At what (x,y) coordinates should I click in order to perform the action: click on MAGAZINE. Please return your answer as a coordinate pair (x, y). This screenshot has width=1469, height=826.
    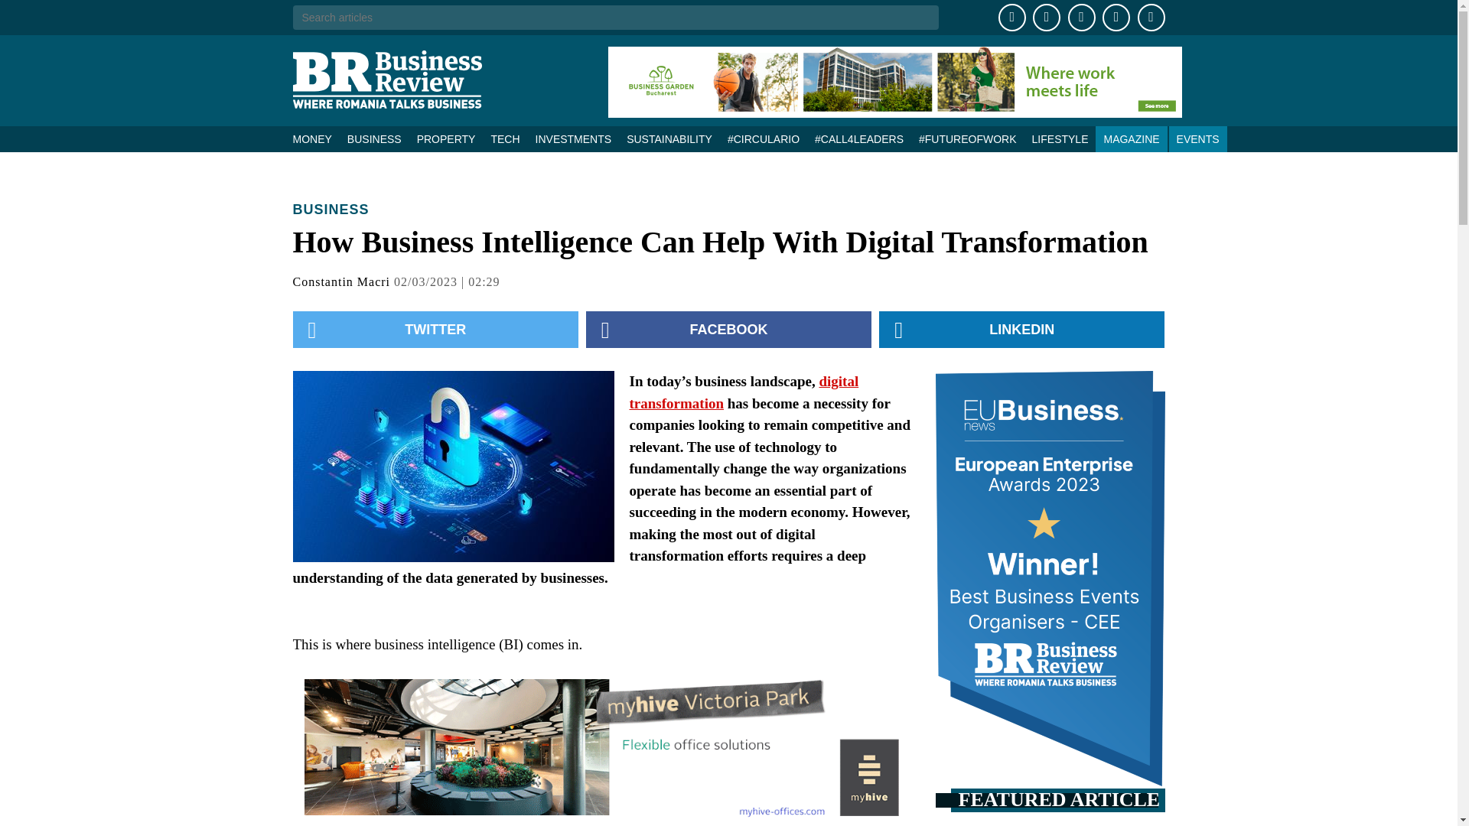
    Looking at the image, I should click on (1131, 139).